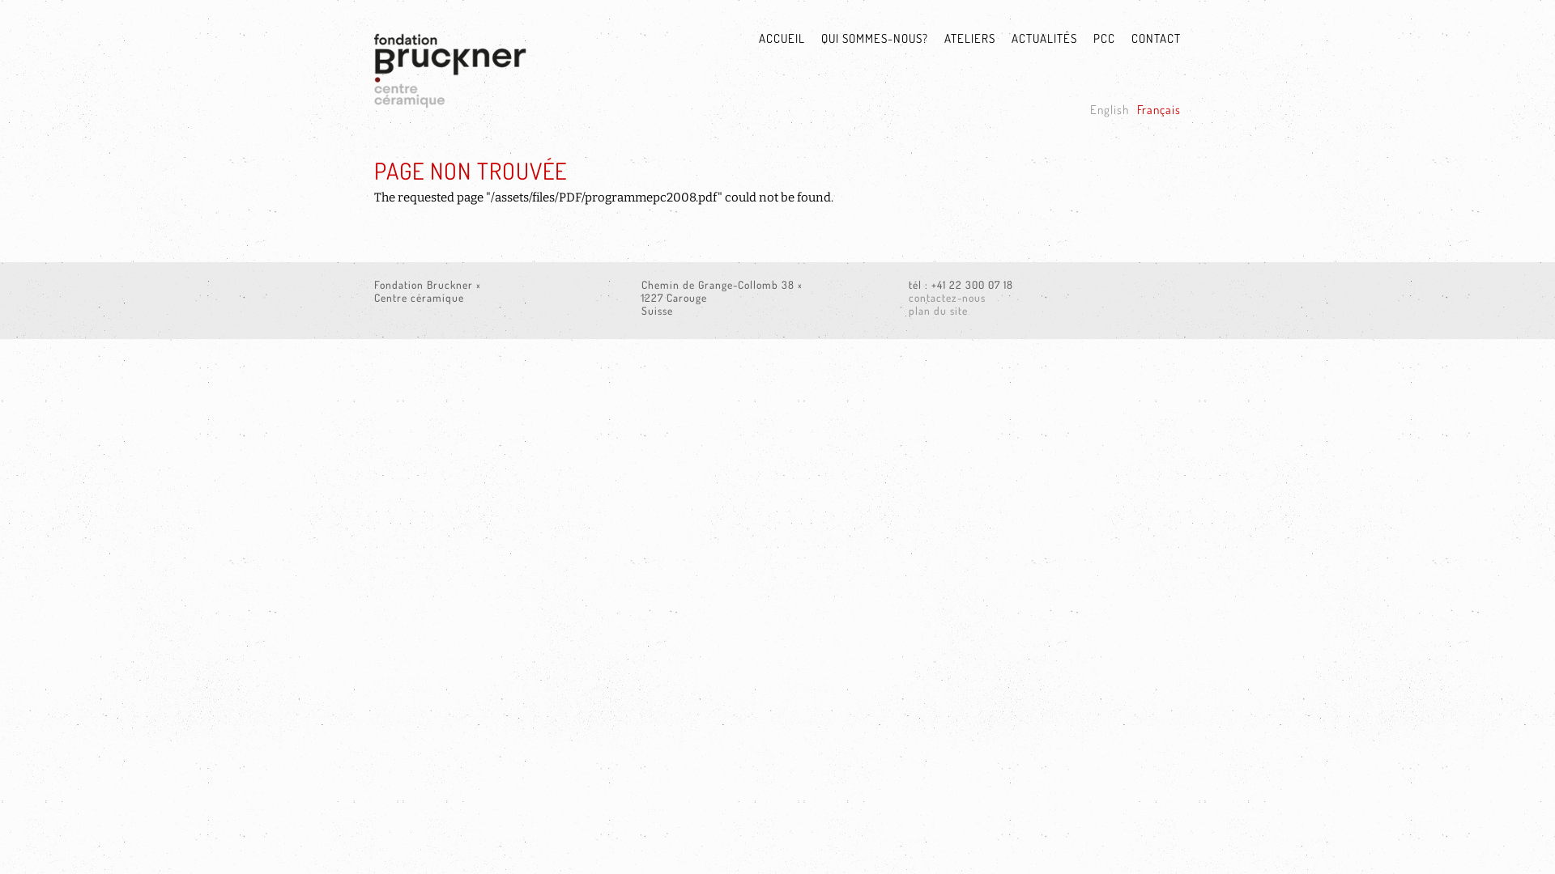  Describe the element at coordinates (774, 40) in the screenshot. I see `ACCUEIL` at that location.